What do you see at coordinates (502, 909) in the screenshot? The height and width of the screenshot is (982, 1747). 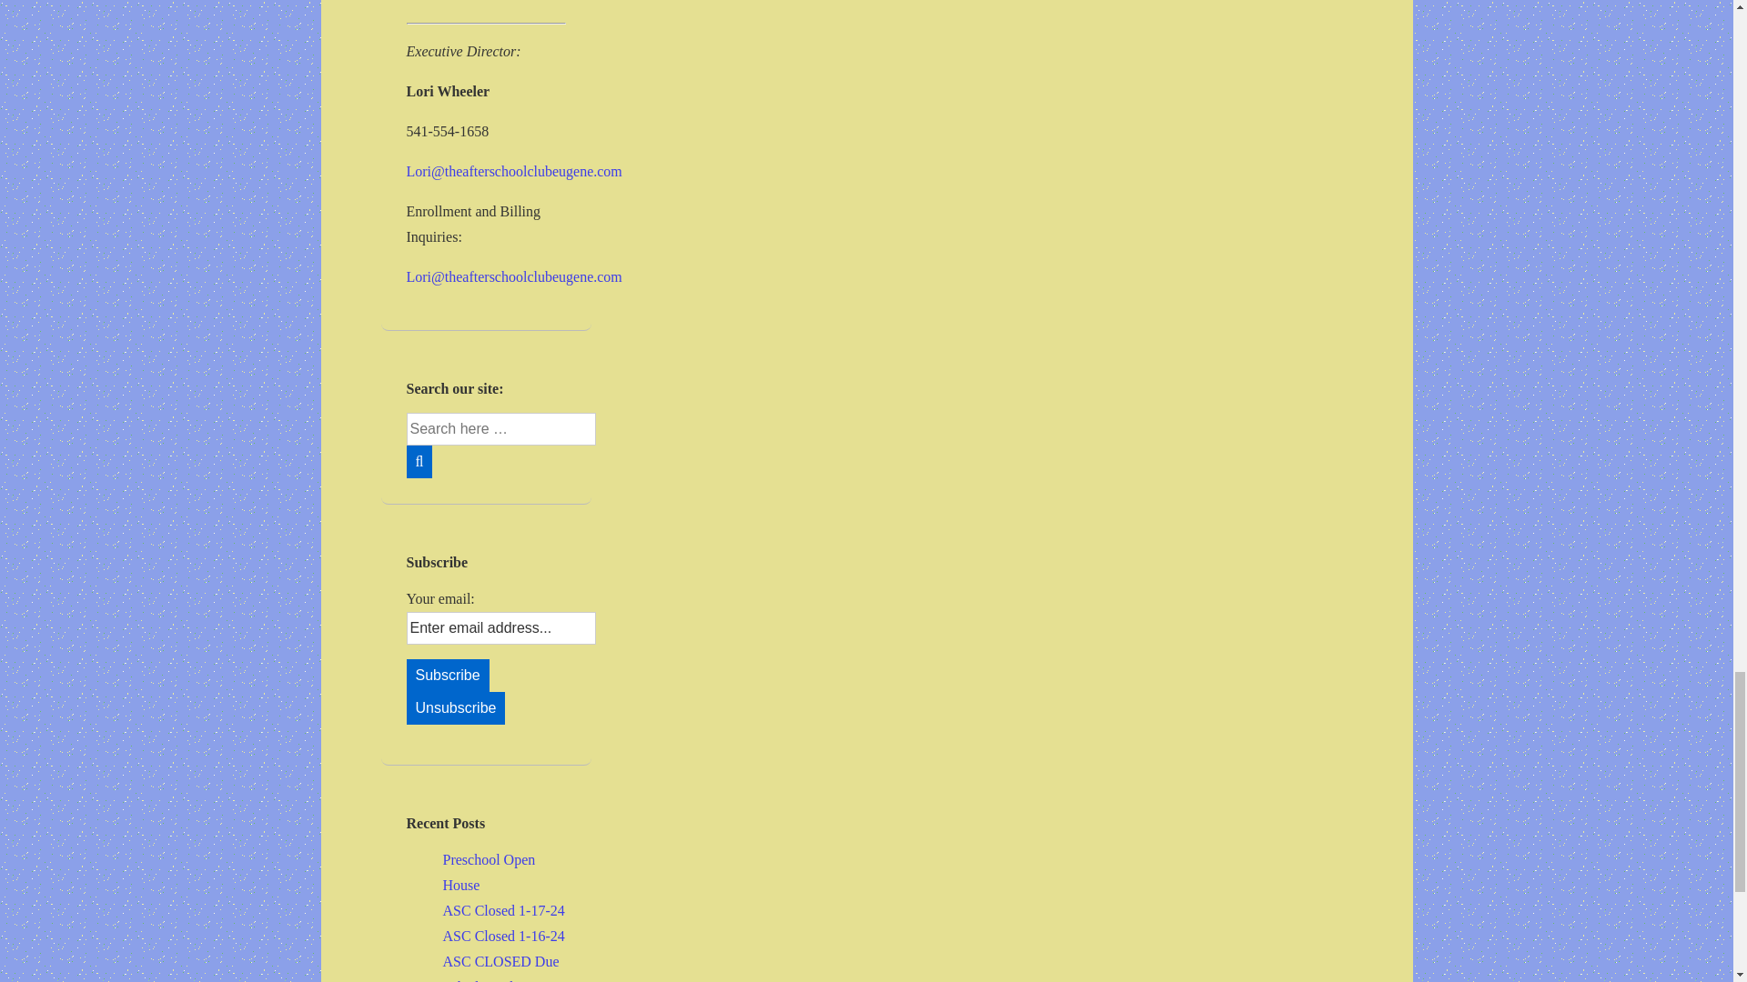 I see `Permanent link to ASC Closed 1-17-24` at bounding box center [502, 909].